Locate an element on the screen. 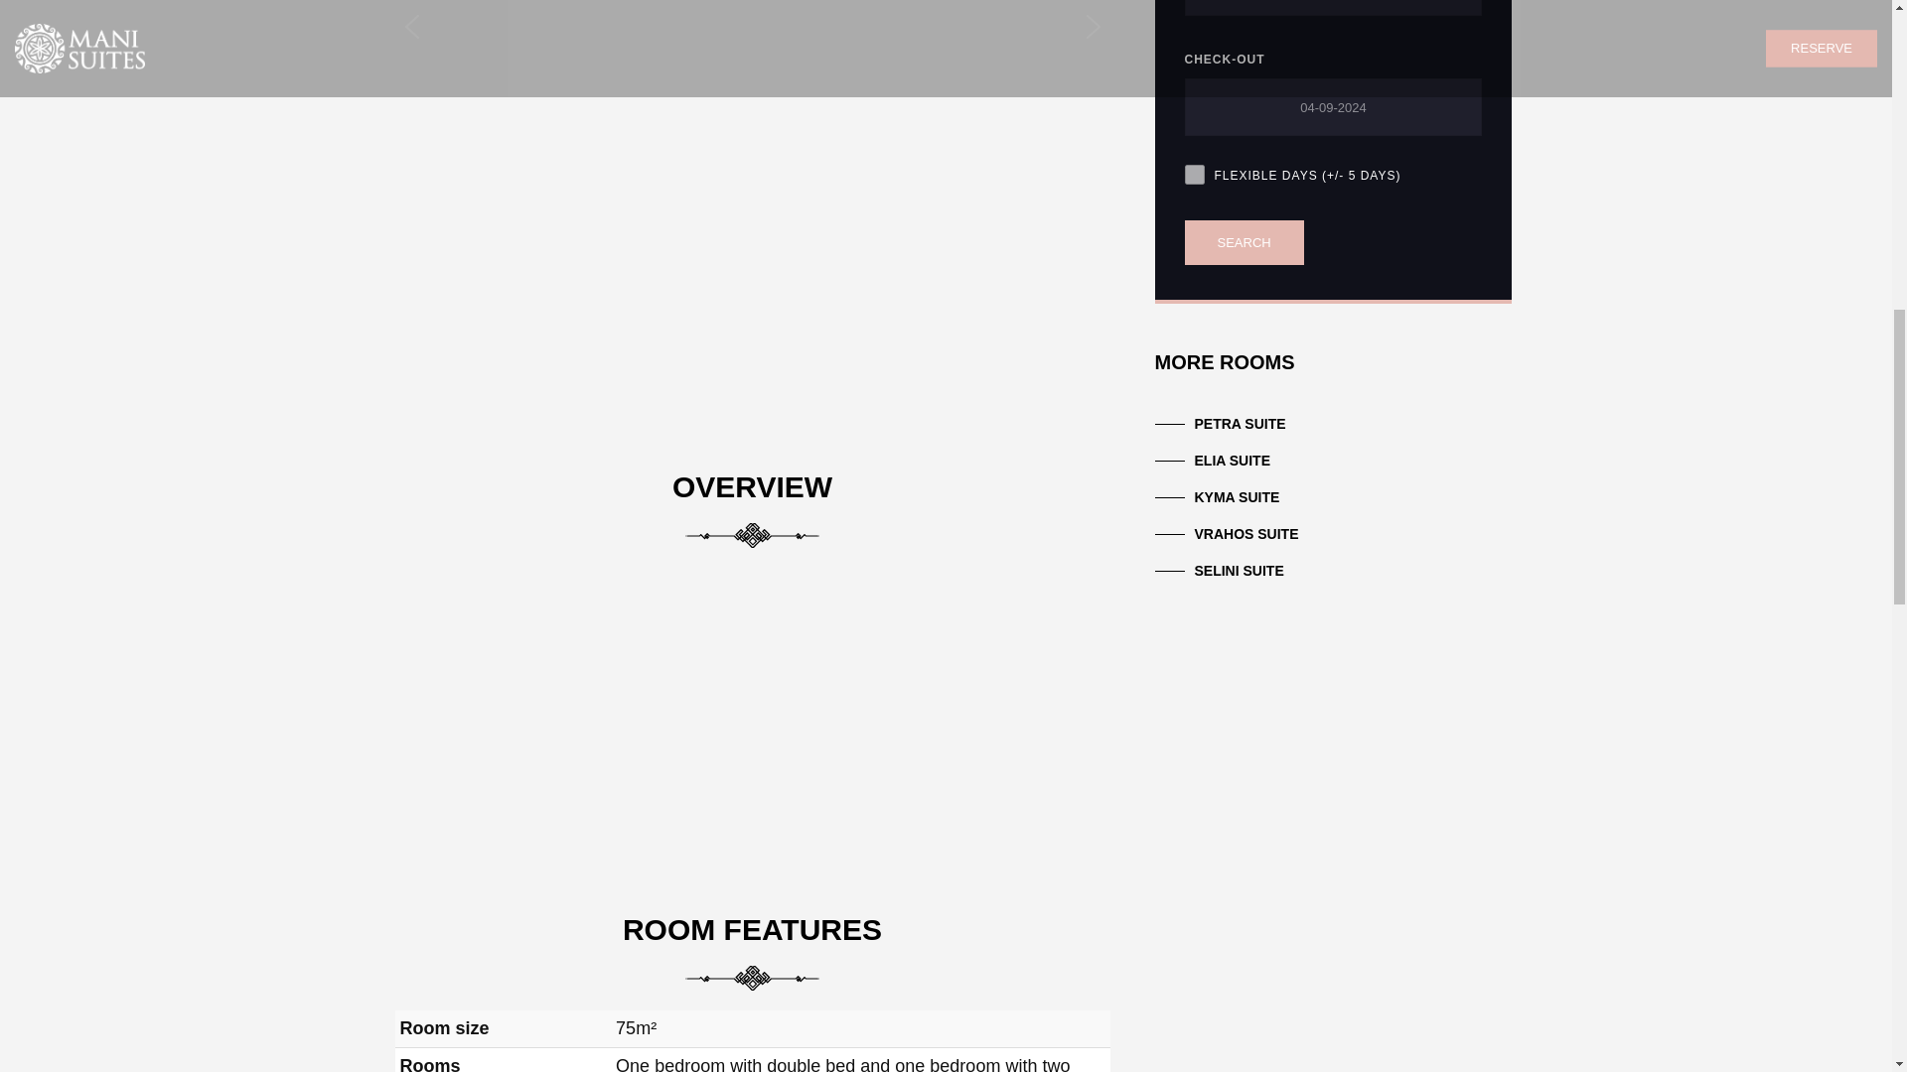  5 is located at coordinates (1194, 175).